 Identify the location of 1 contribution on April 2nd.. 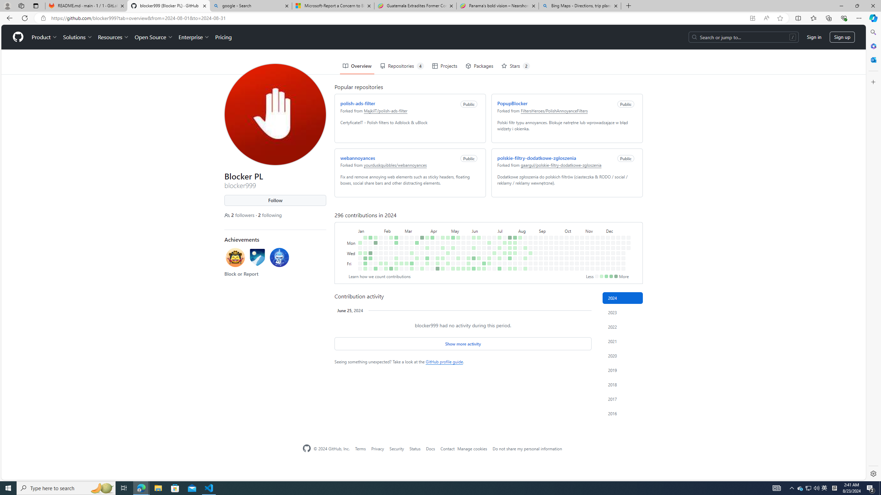
(426, 223).